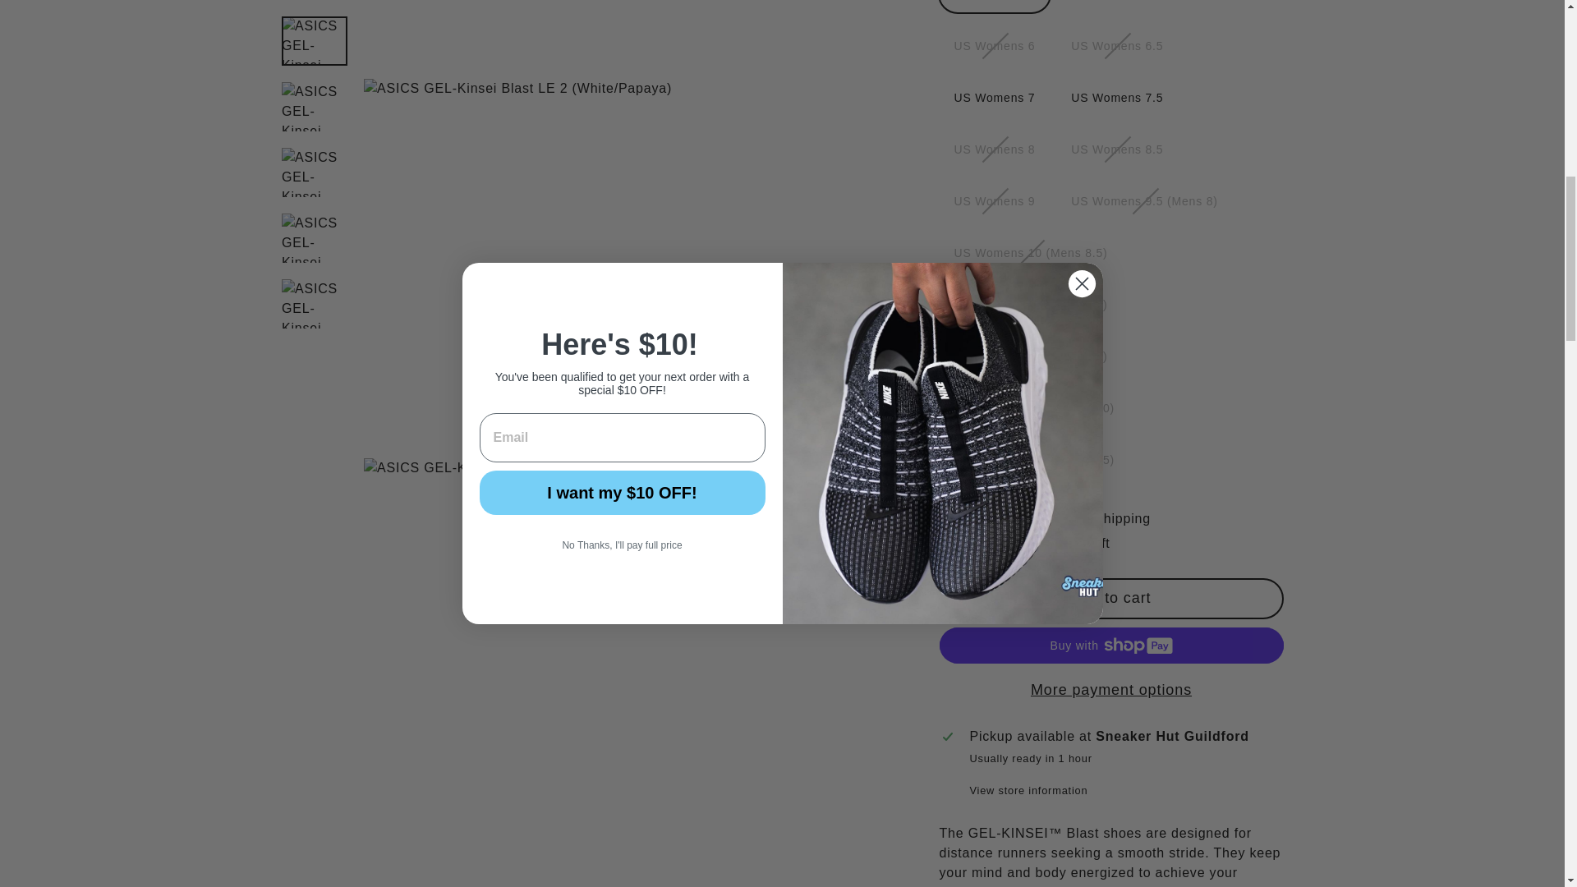 This screenshot has height=887, width=1577. Describe the element at coordinates (1111, 340) in the screenshot. I see `More payment options` at that location.